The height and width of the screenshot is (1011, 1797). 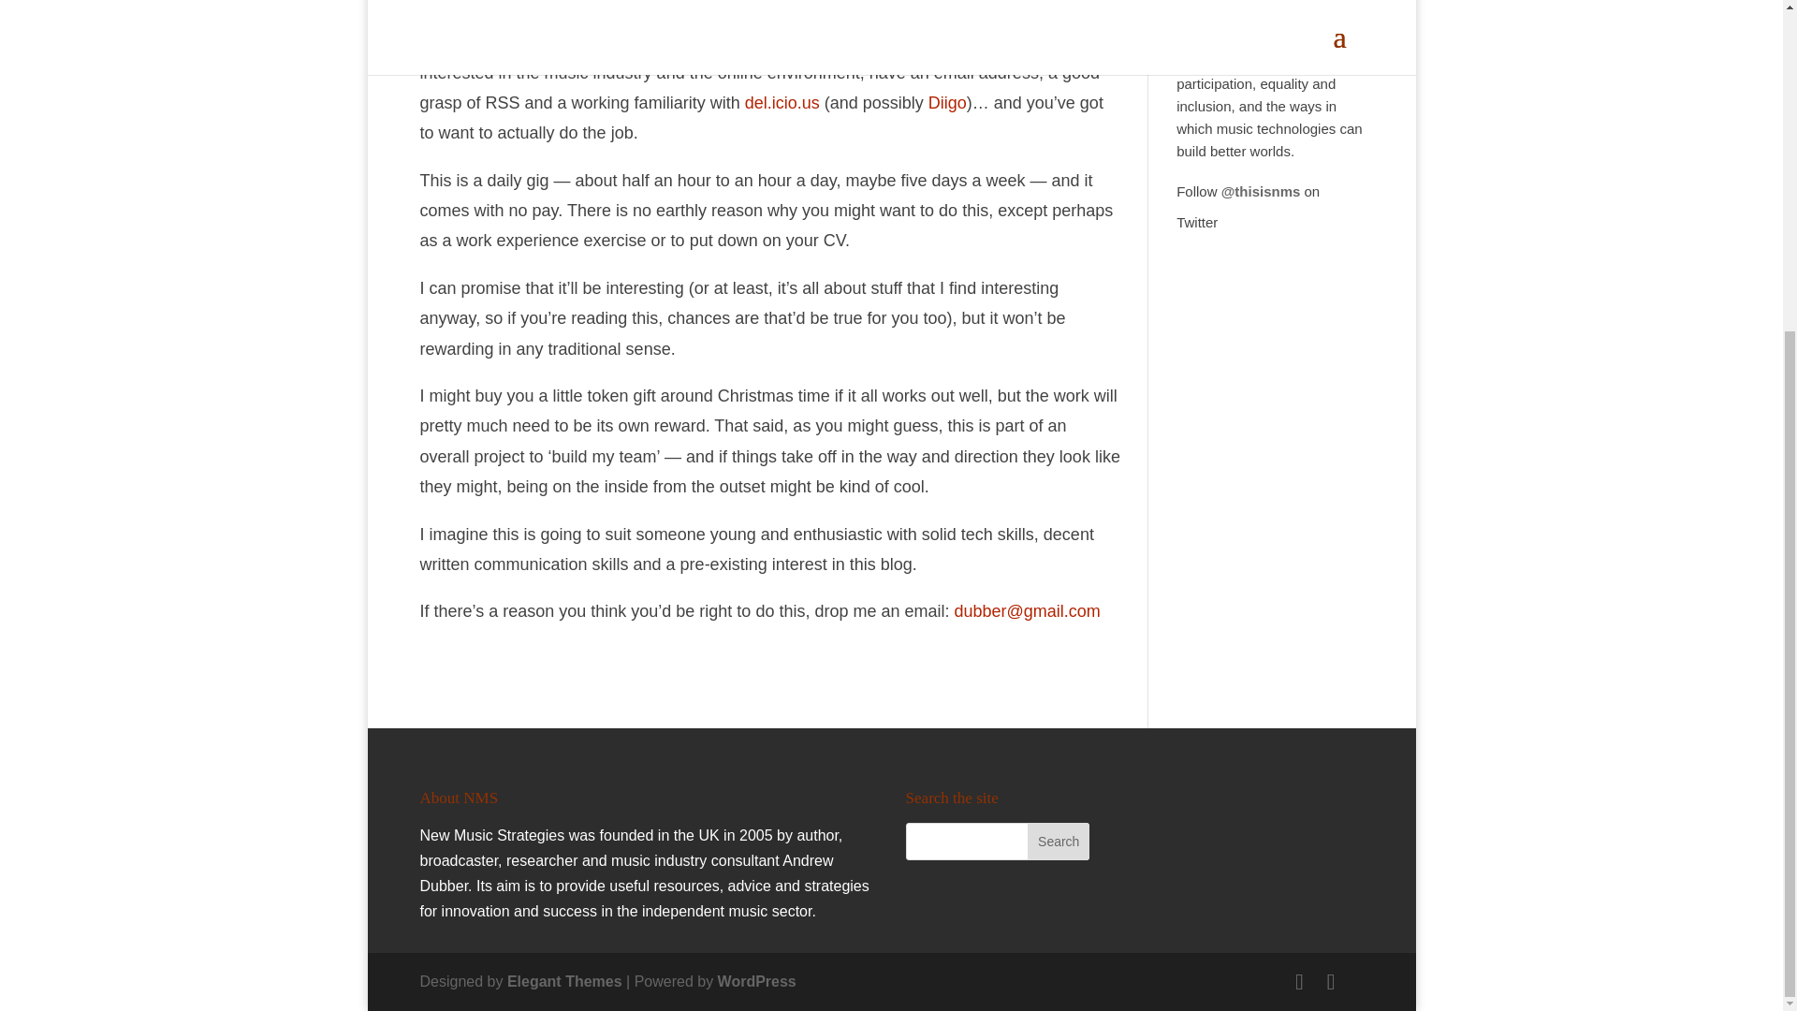 What do you see at coordinates (563, 981) in the screenshot?
I see `Premium WordPress Themes` at bounding box center [563, 981].